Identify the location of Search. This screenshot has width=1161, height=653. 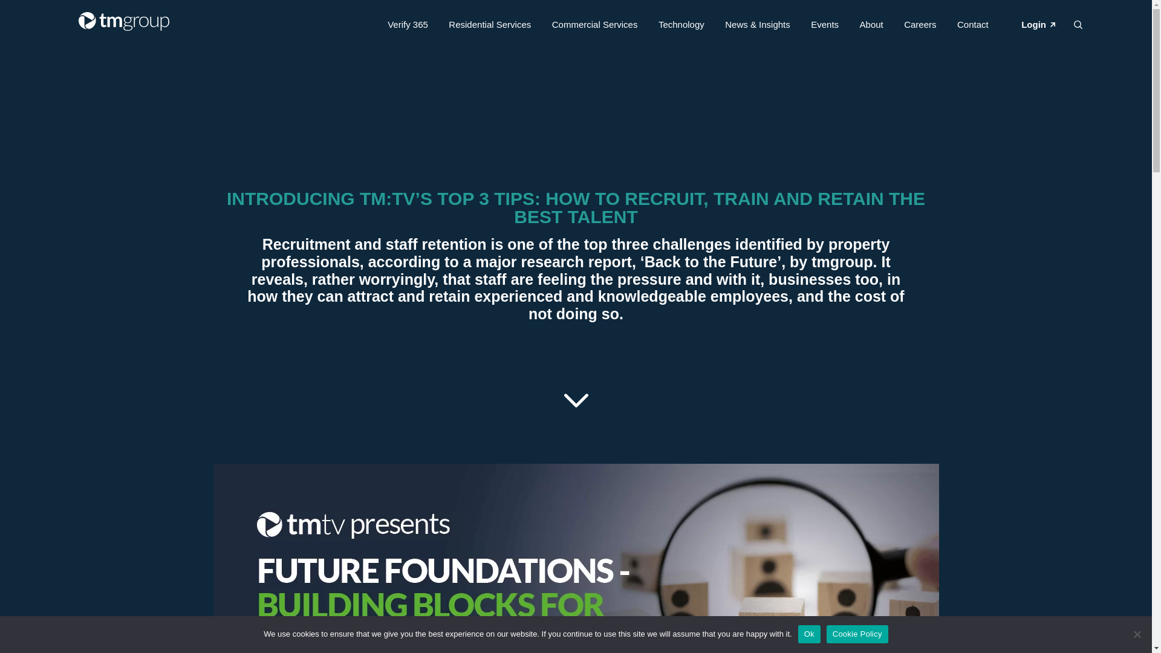
(221, 28).